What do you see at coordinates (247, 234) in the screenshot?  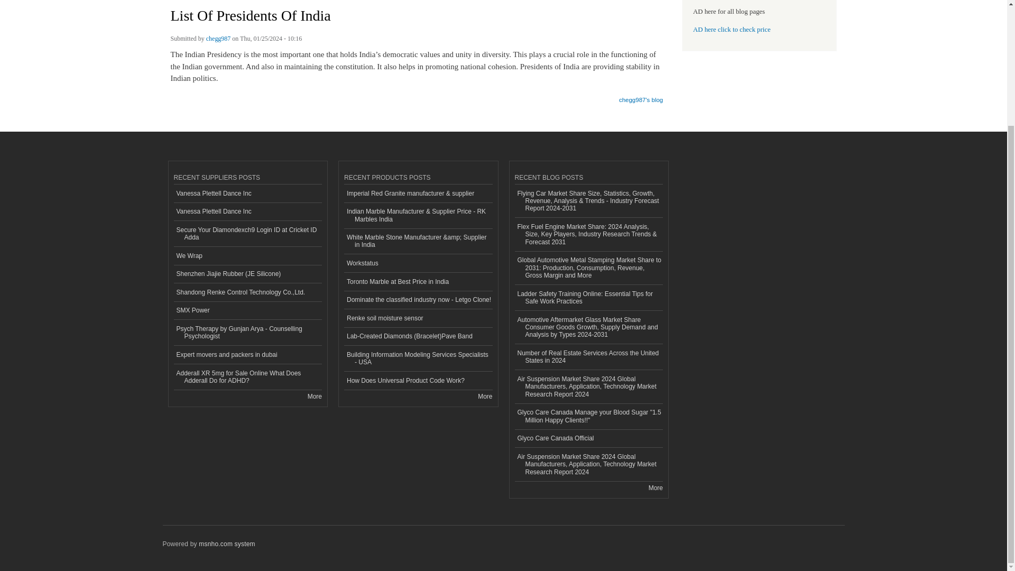 I see `Secure Your Diamondexch9 Login ID at Cricket ID Adda` at bounding box center [247, 234].